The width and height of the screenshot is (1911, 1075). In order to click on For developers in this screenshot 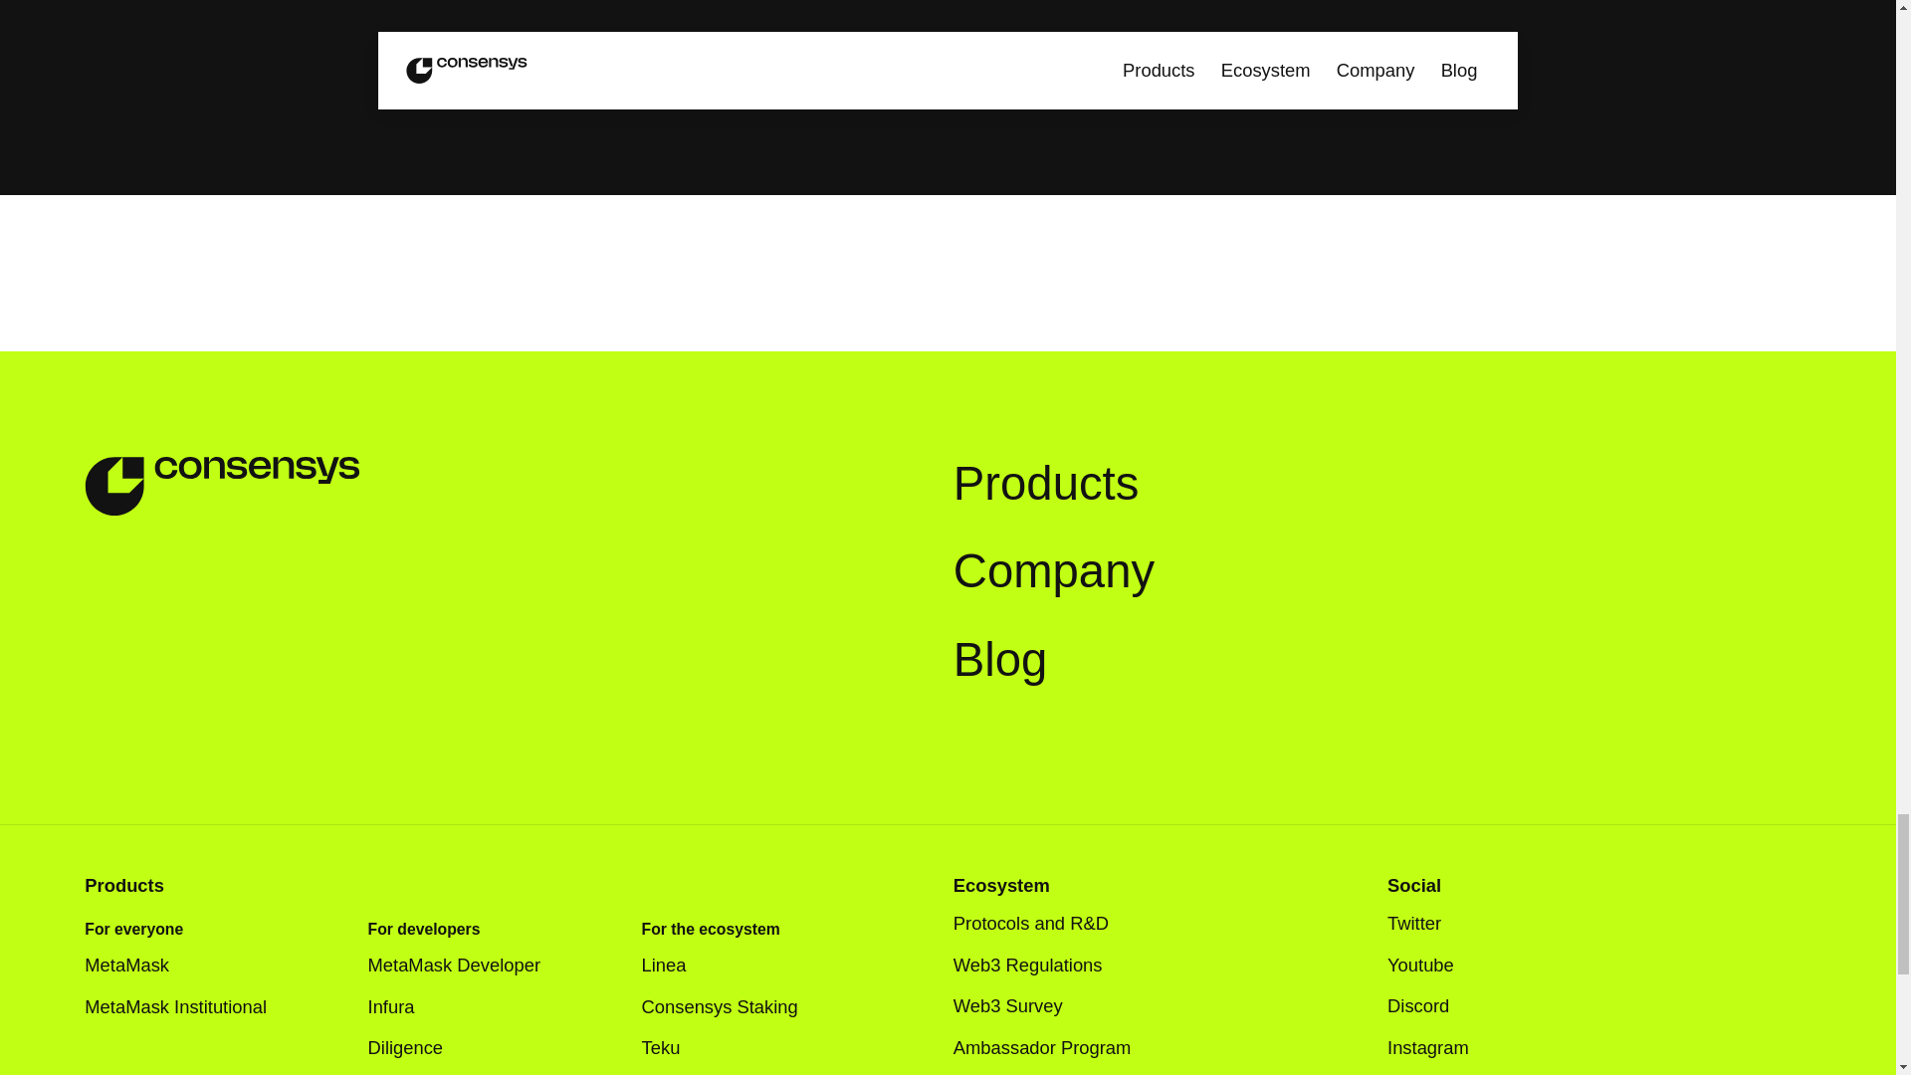, I will do `click(424, 929)`.